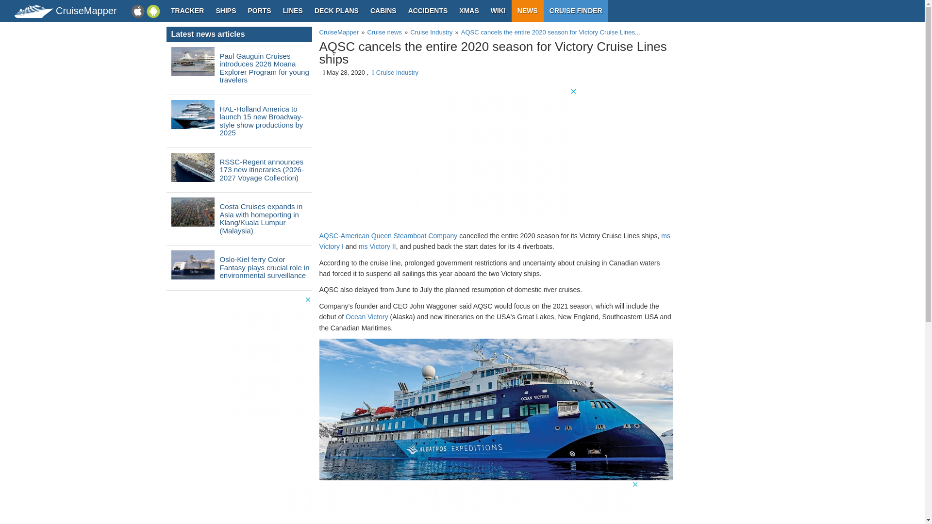 The image size is (932, 524). Describe the element at coordinates (495, 241) in the screenshot. I see `ms Victory I` at that location.